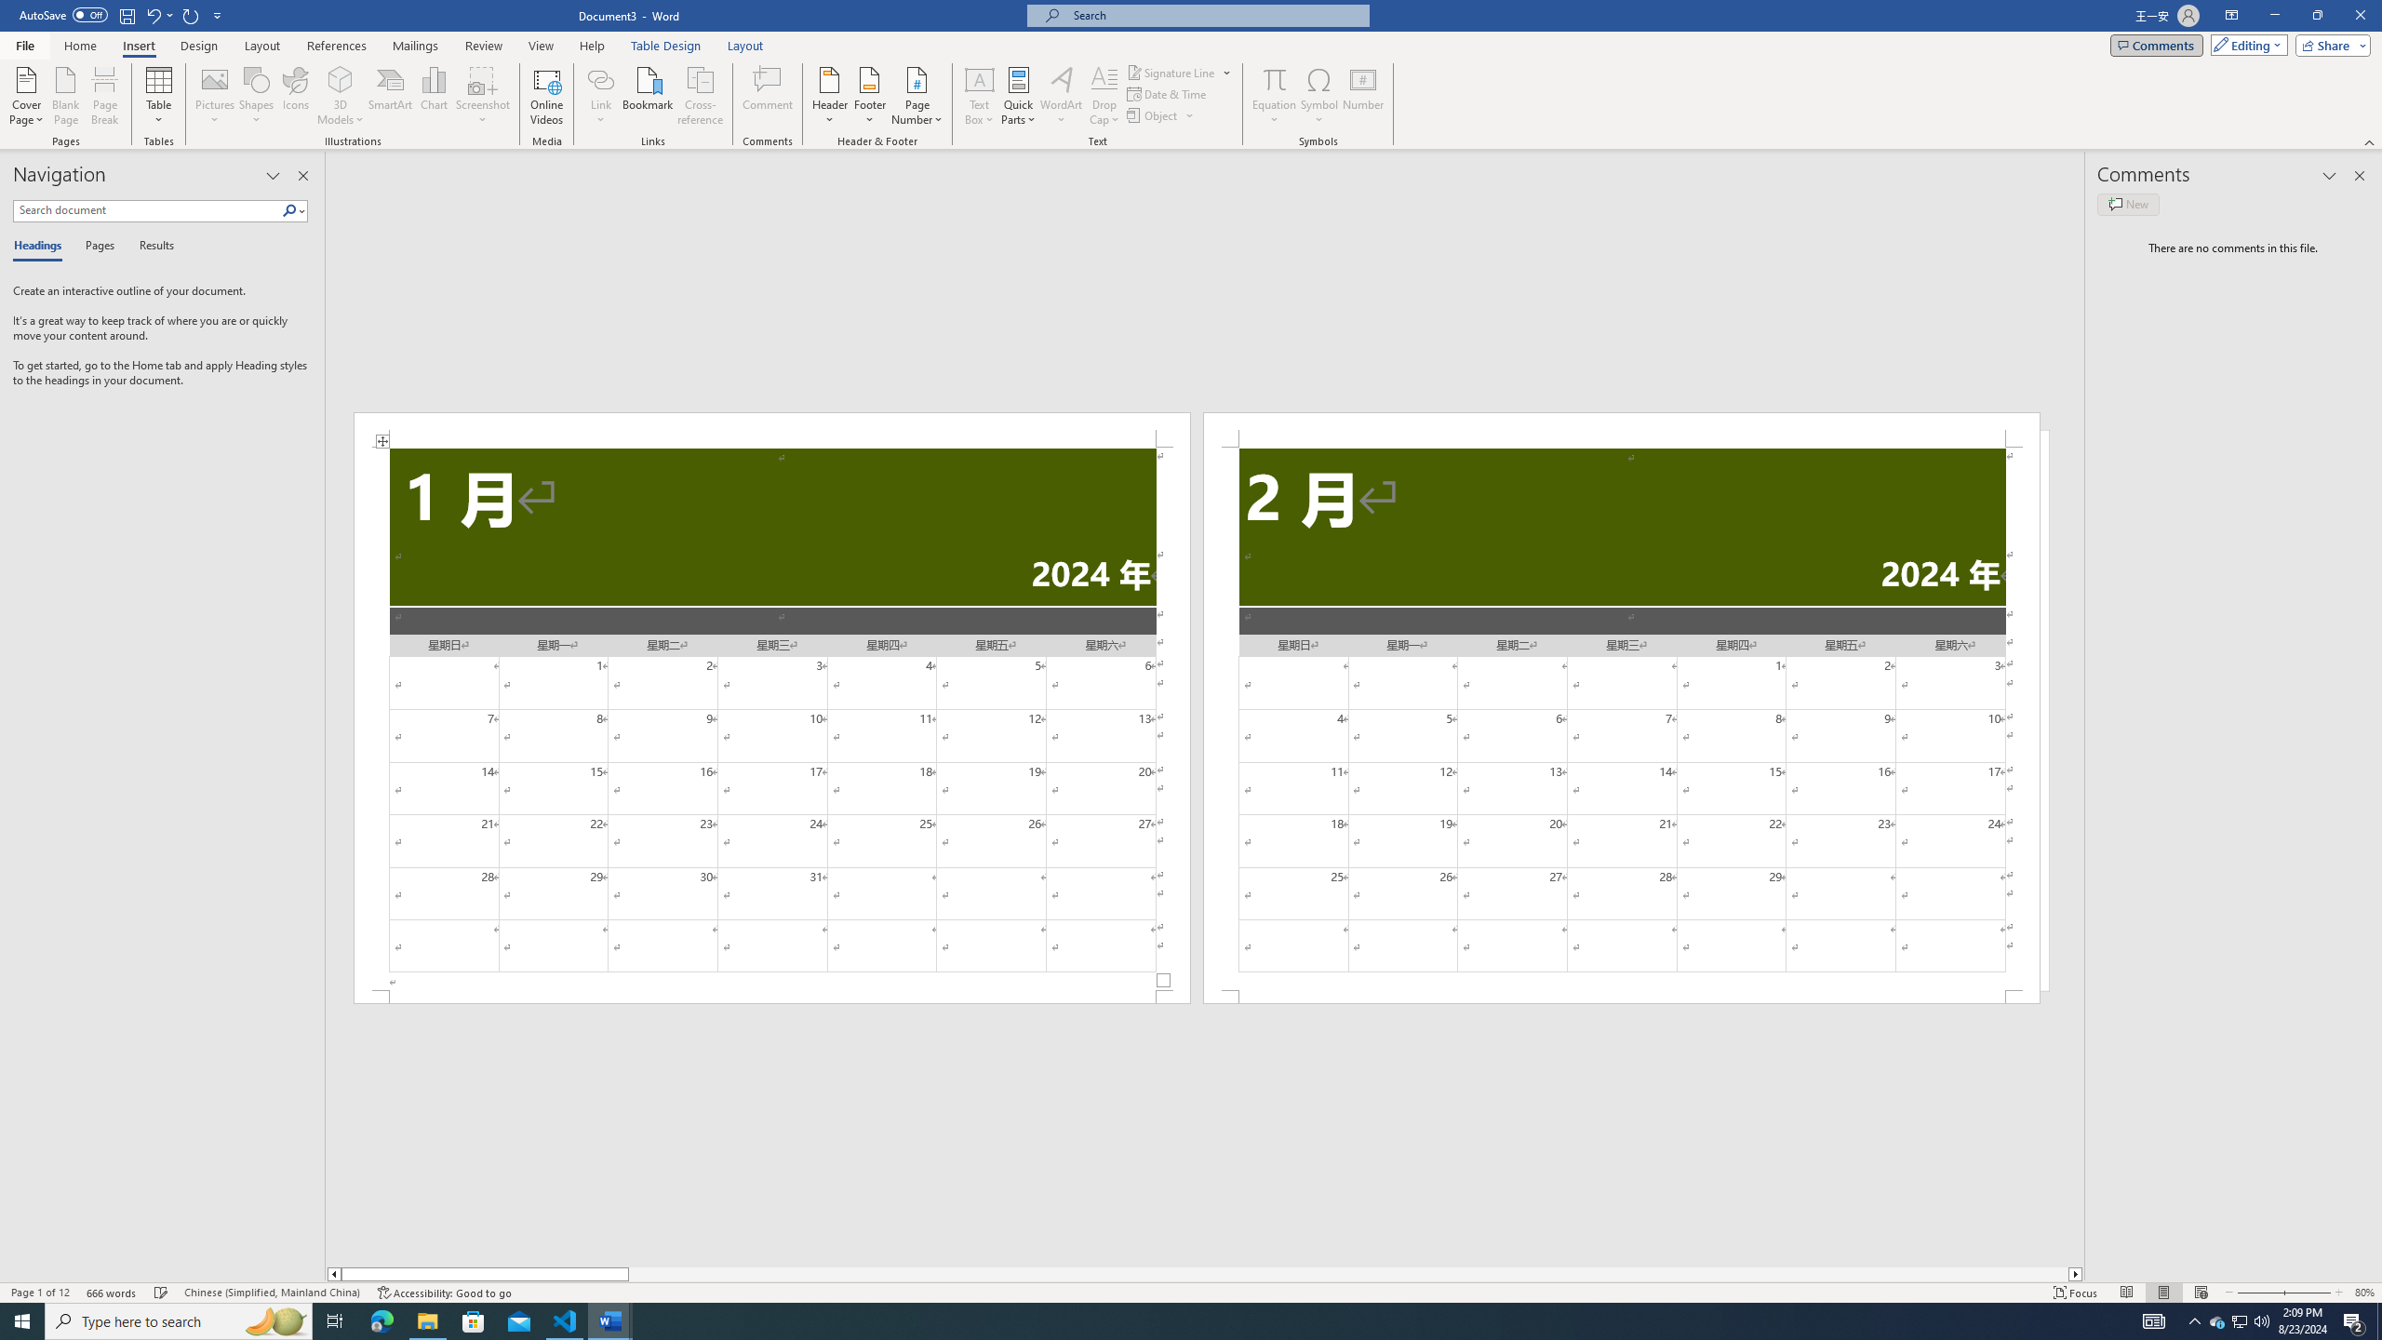 The image size is (2382, 1340). I want to click on 3D Models, so click(341, 79).